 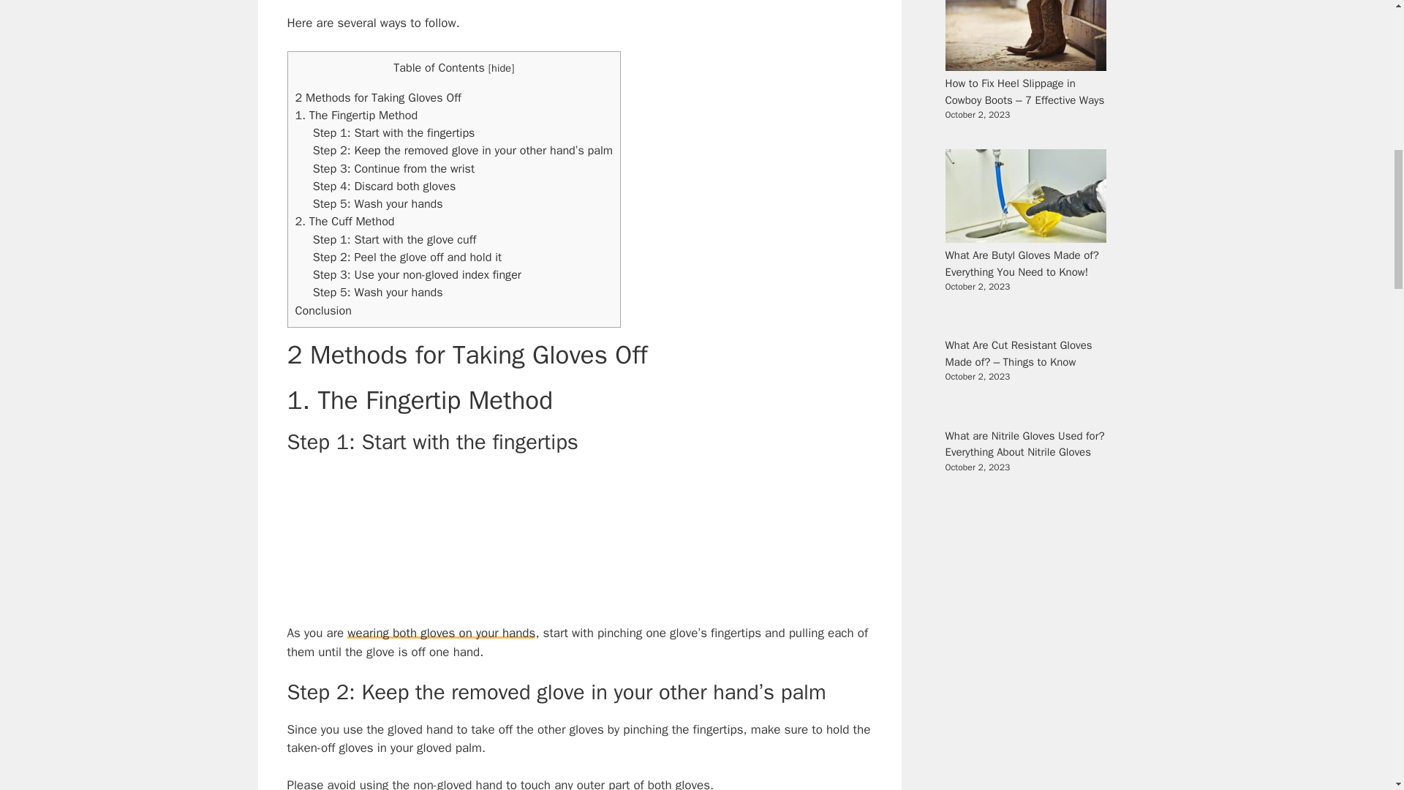 What do you see at coordinates (357, 115) in the screenshot?
I see `1. The Fingertip Method` at bounding box center [357, 115].